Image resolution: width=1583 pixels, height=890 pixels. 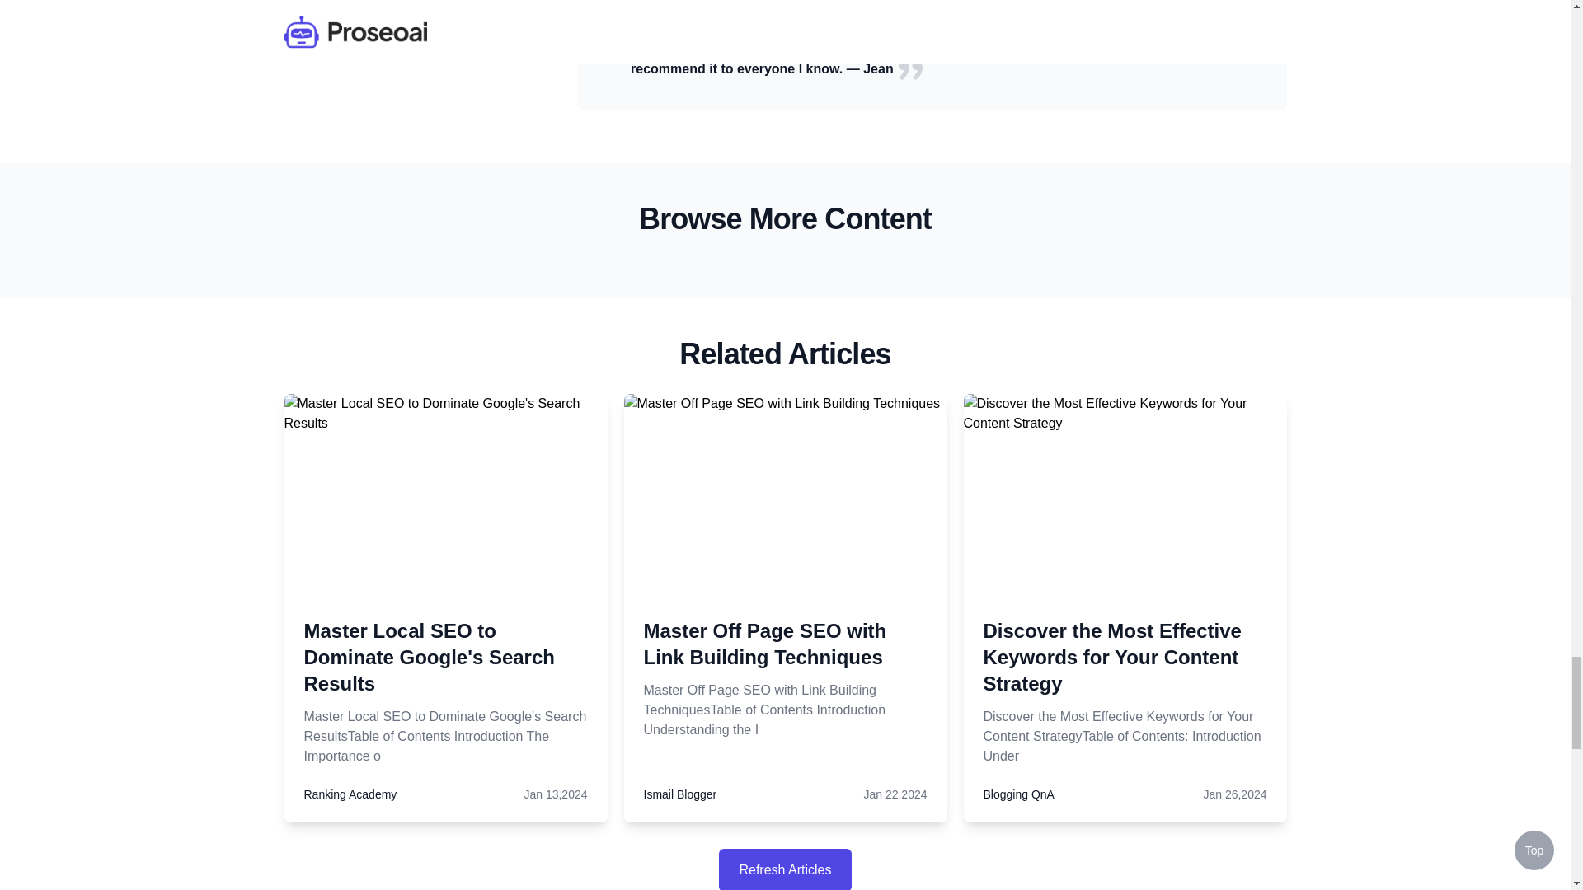 I want to click on Ranking Academy, so click(x=350, y=794).